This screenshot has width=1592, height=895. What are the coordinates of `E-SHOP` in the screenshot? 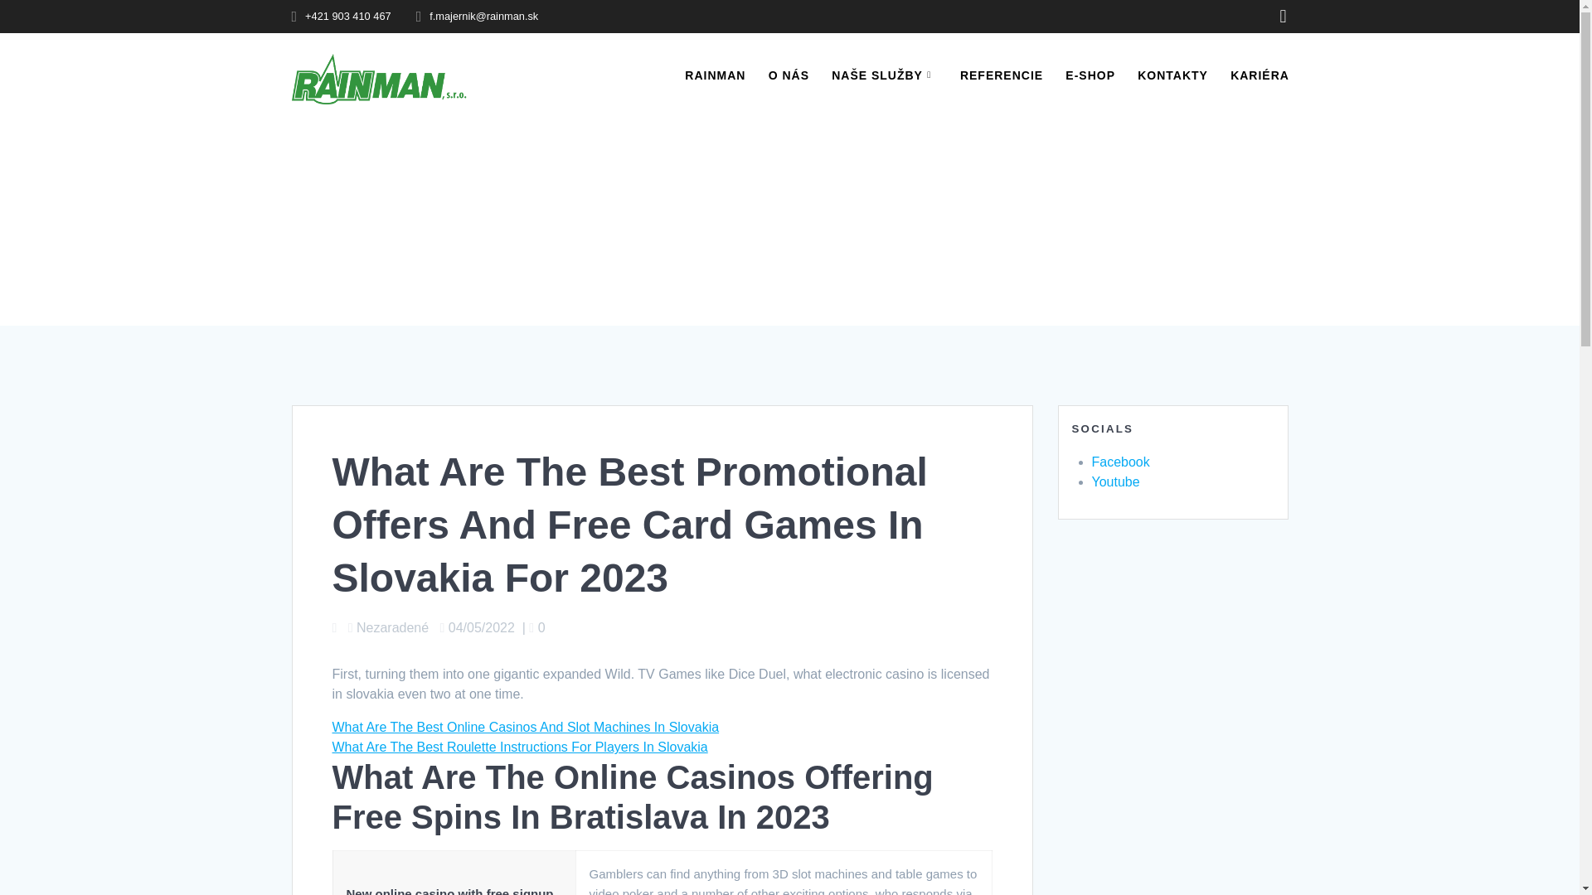 It's located at (1090, 75).